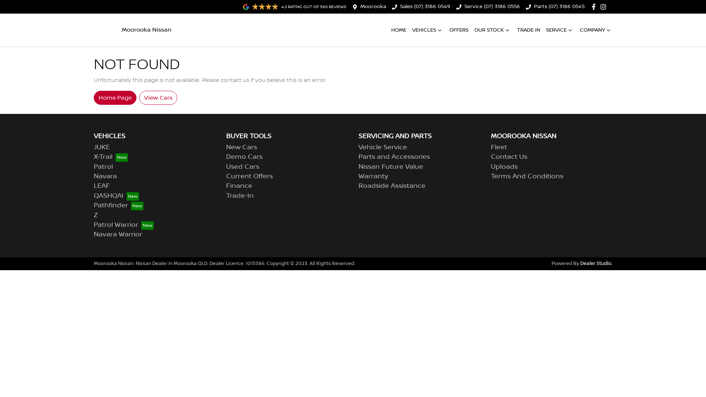  Describe the element at coordinates (373, 7) in the screenshot. I see `Moorooka` at that location.